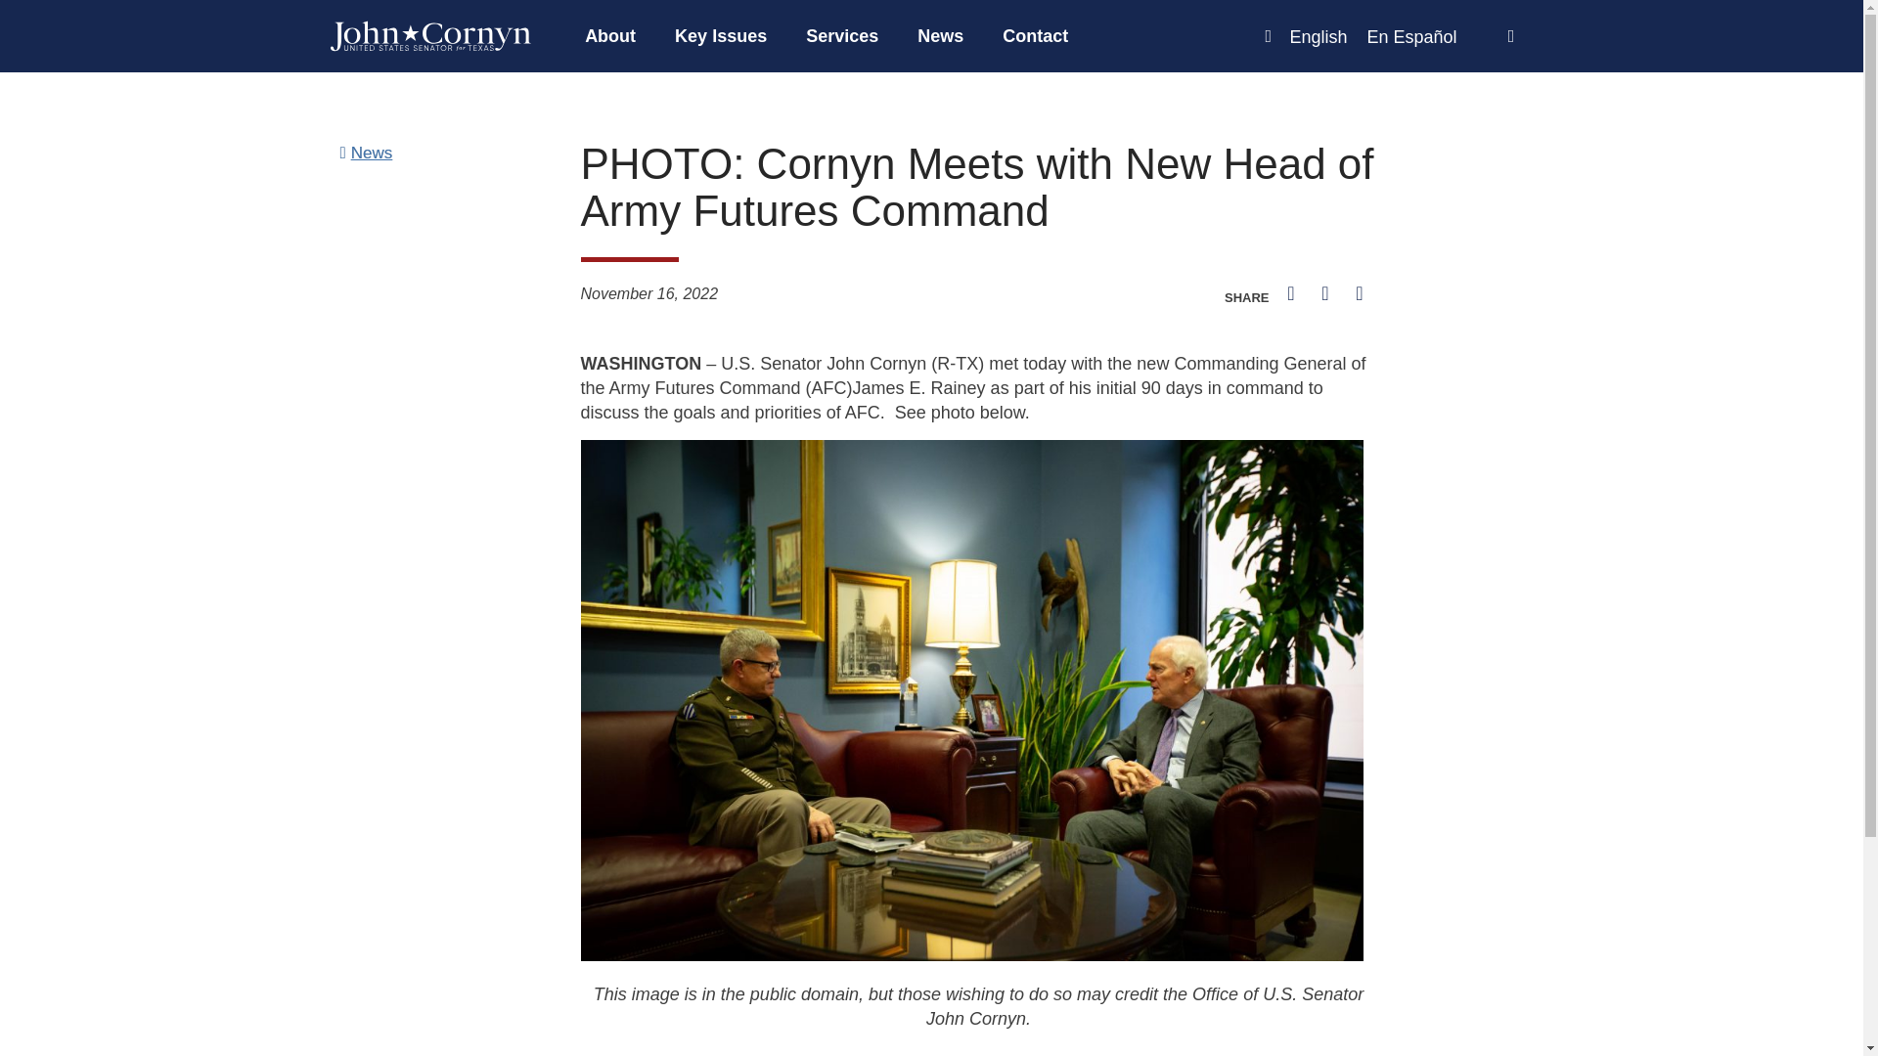  What do you see at coordinates (841, 36) in the screenshot?
I see `Services` at bounding box center [841, 36].